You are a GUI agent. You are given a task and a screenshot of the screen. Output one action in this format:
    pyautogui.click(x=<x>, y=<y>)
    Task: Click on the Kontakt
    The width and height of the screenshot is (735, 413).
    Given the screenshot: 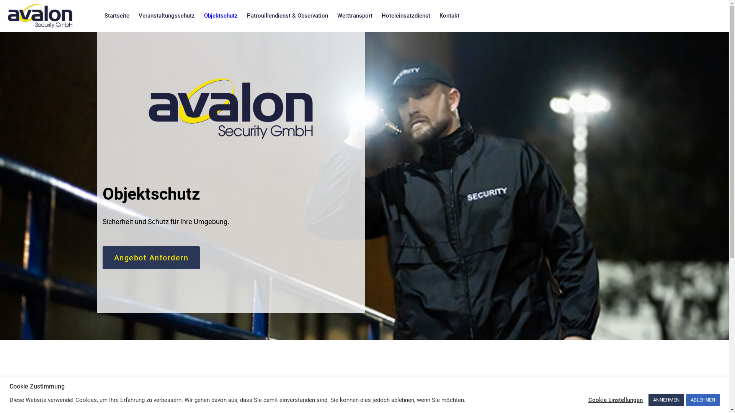 What is the action you would take?
    pyautogui.click(x=449, y=16)
    